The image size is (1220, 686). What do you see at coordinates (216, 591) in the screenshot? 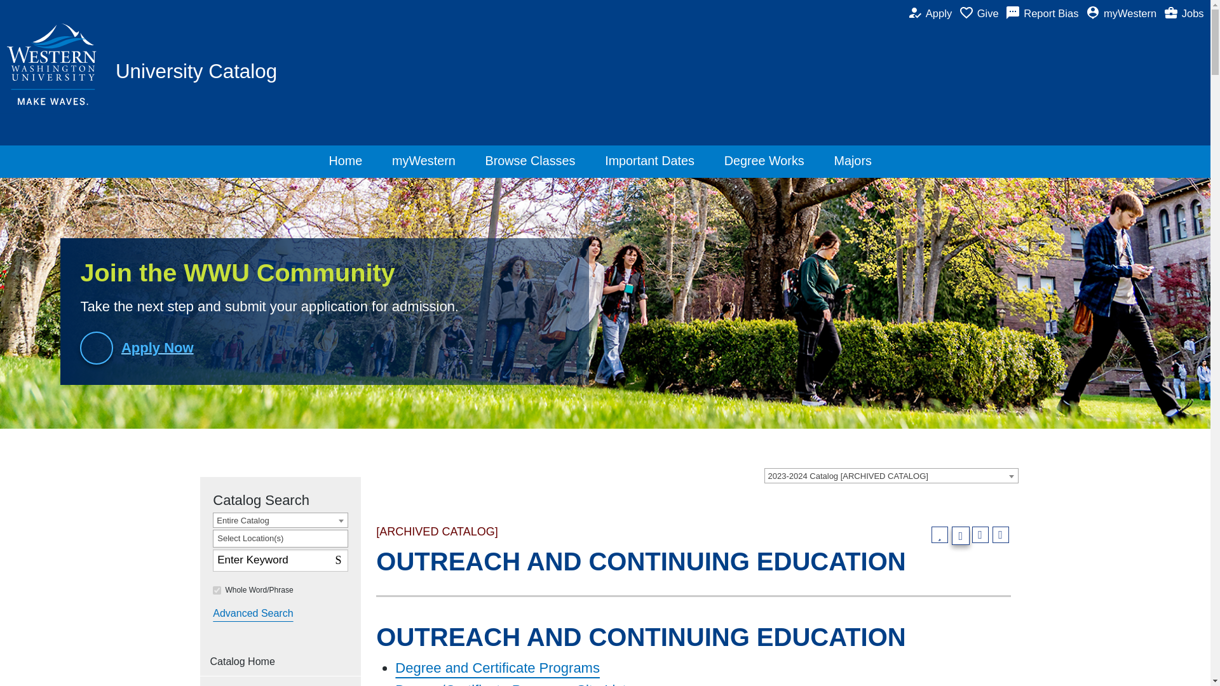
I see `1` at bounding box center [216, 591].